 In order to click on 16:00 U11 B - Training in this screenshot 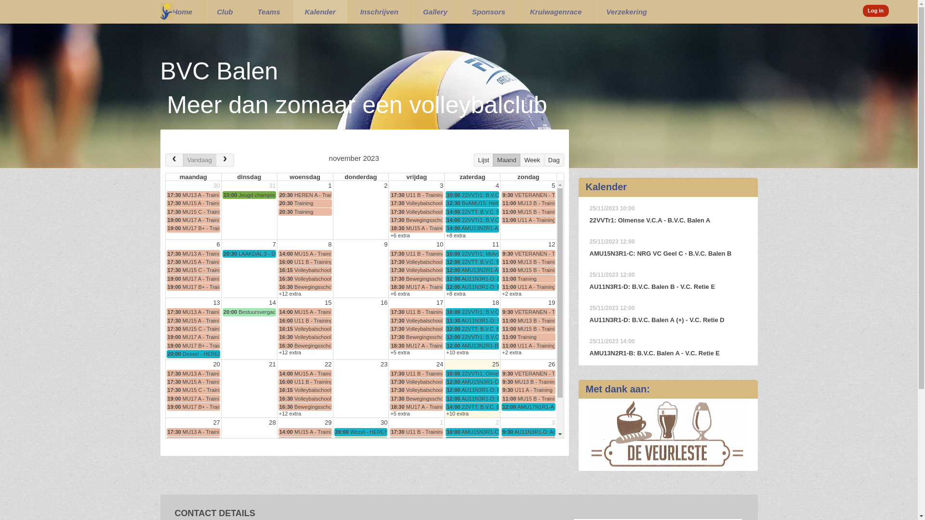, I will do `click(305, 321)`.